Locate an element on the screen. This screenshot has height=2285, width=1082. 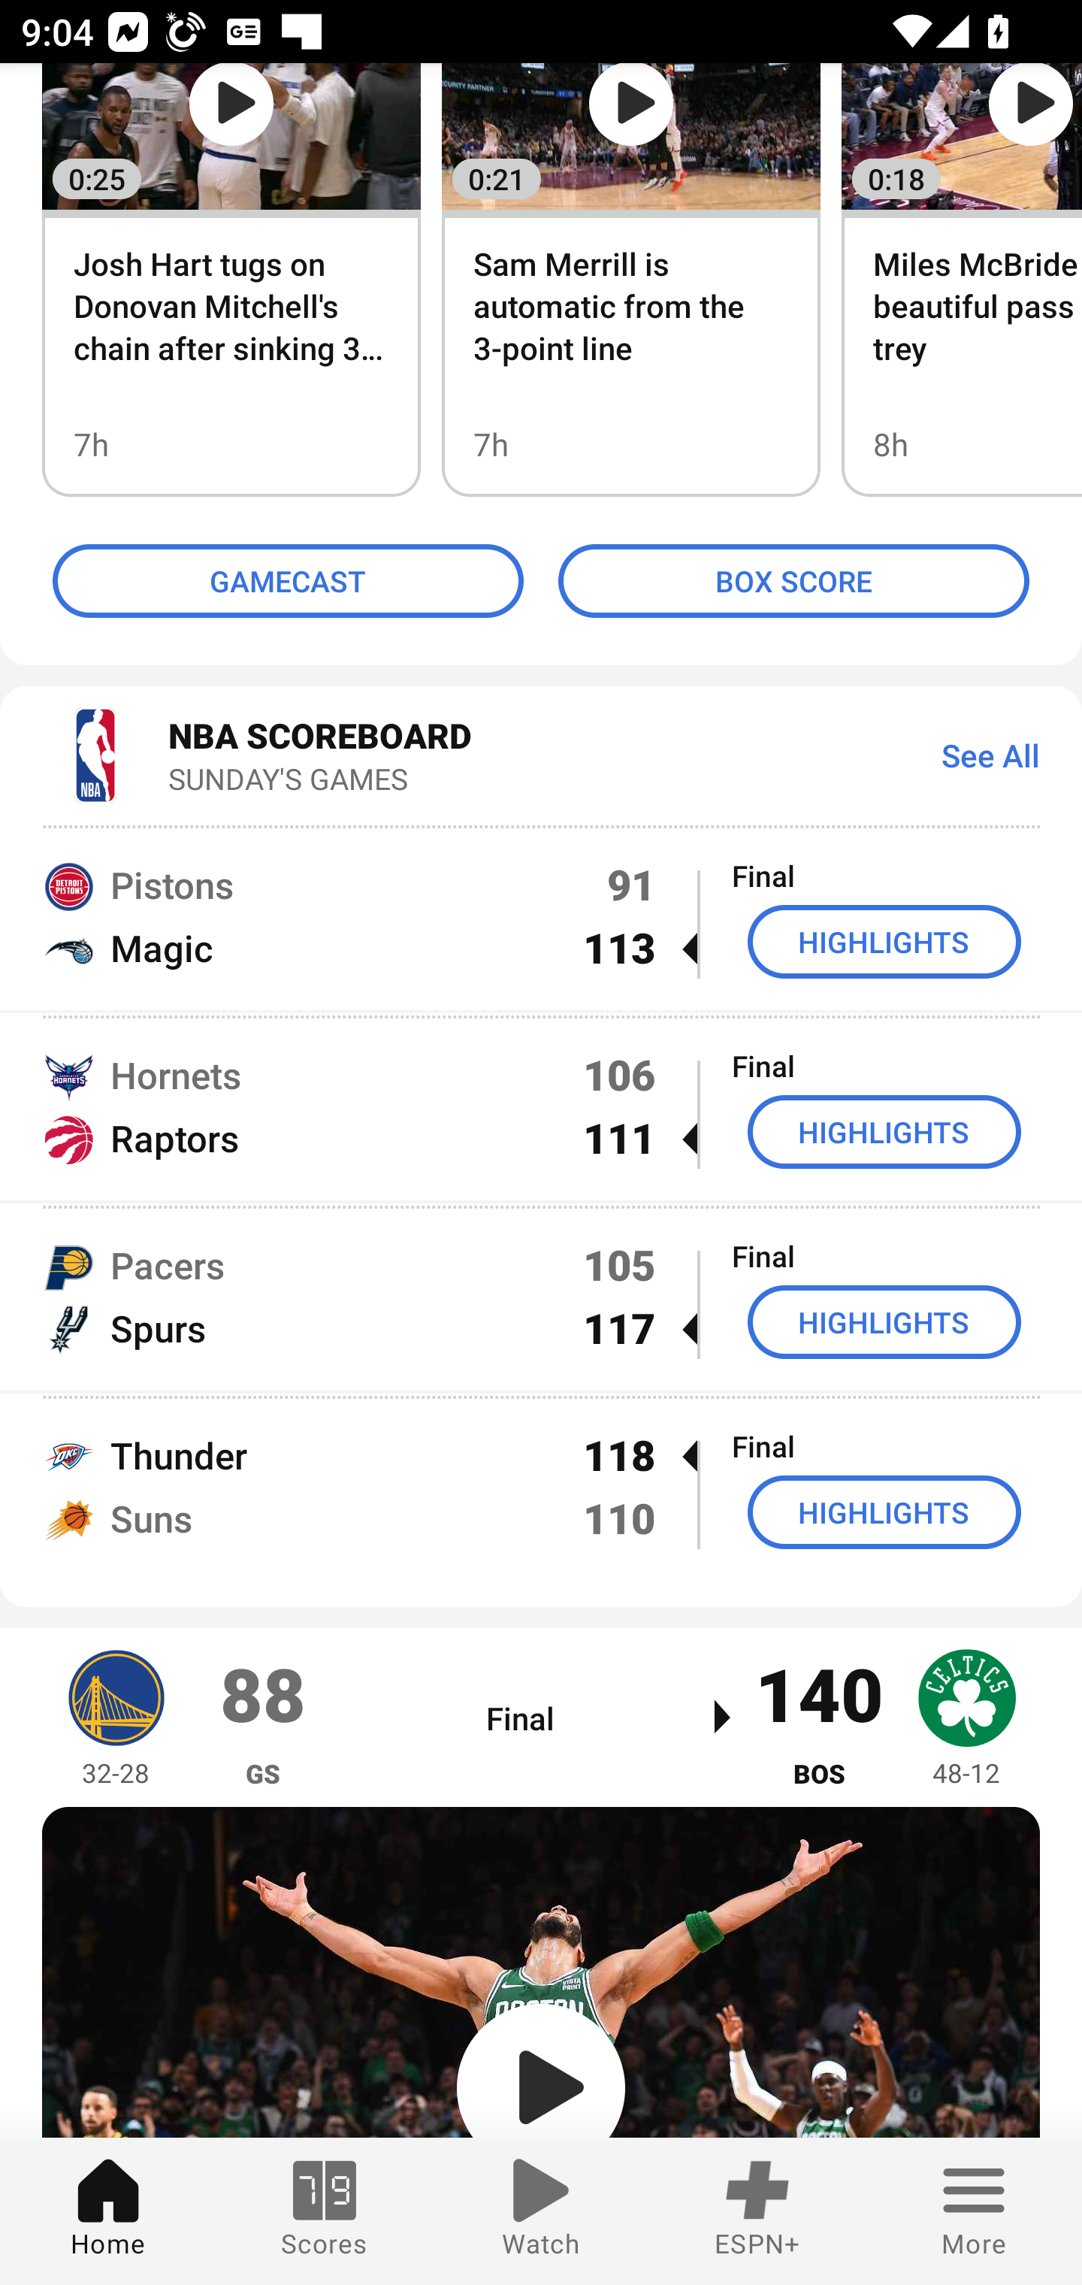
NBA SCOREBOARD SUNDAY'S GAMES See All is located at coordinates (541, 754).